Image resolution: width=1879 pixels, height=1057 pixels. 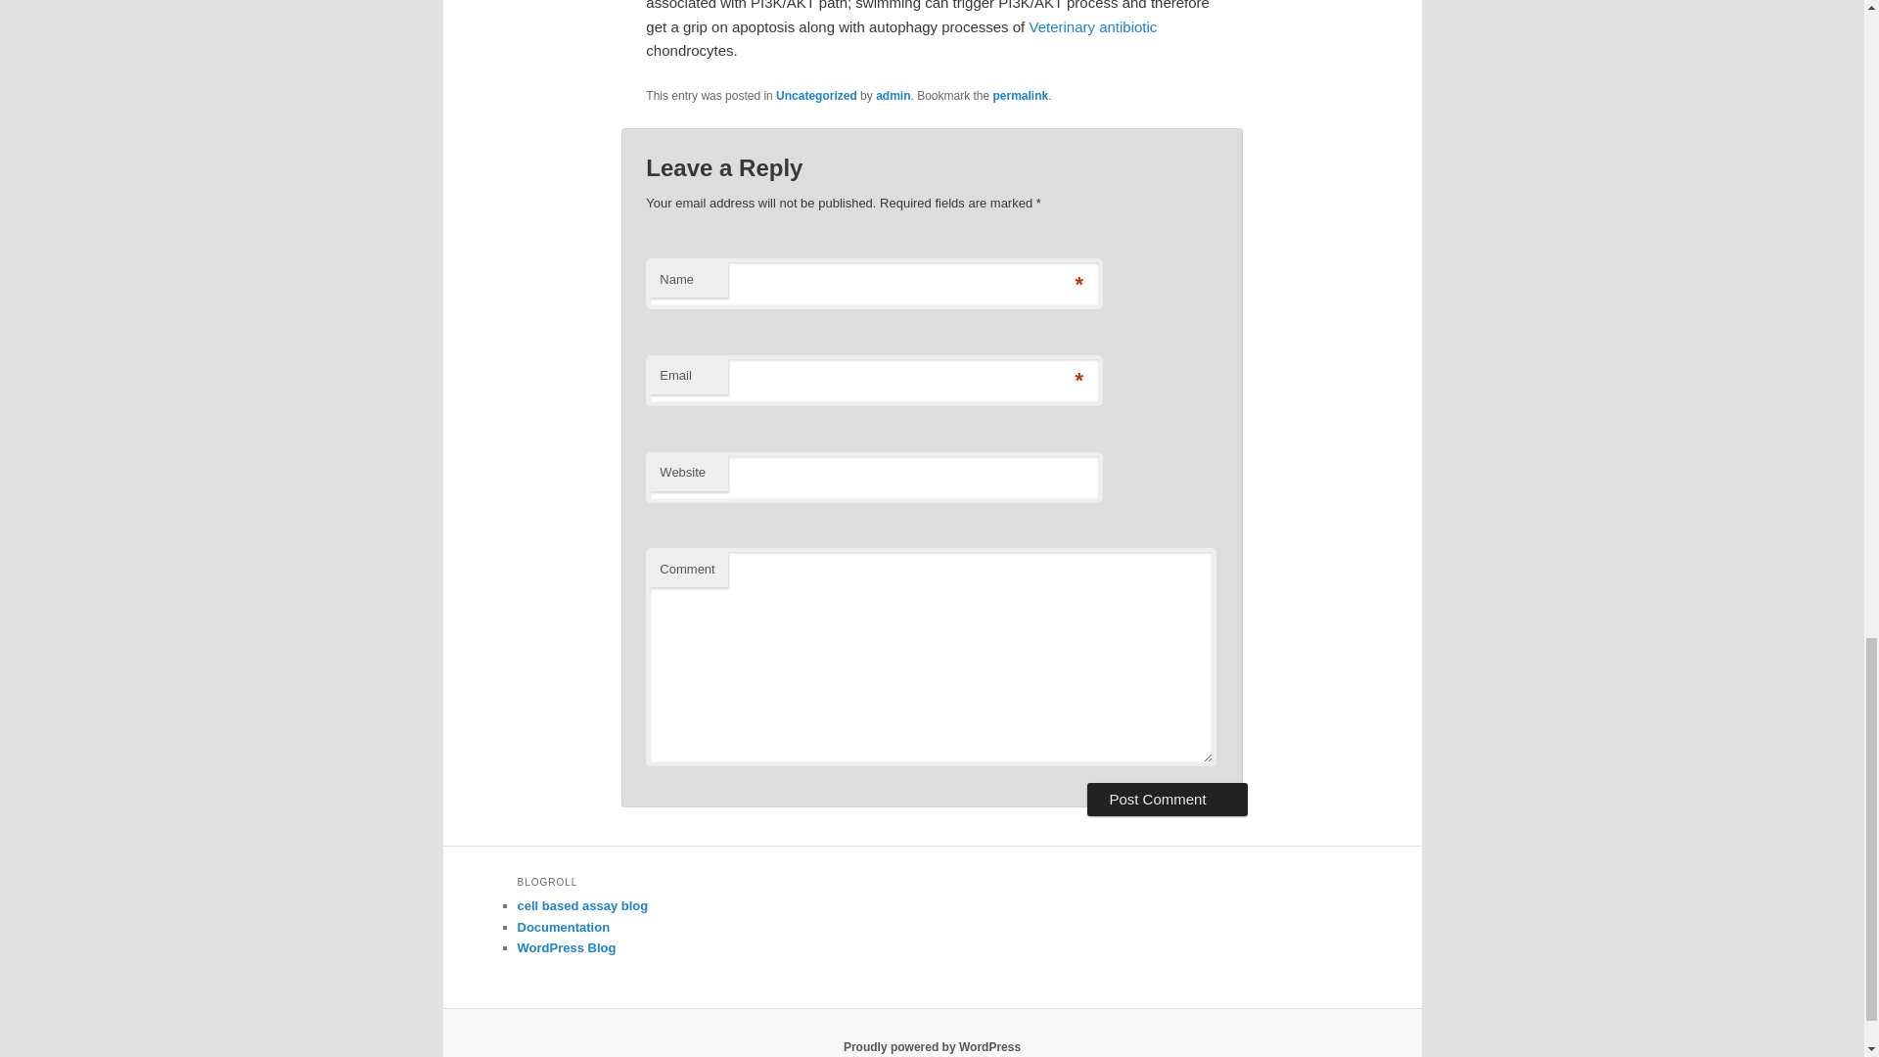 What do you see at coordinates (816, 95) in the screenshot?
I see `Uncategorized` at bounding box center [816, 95].